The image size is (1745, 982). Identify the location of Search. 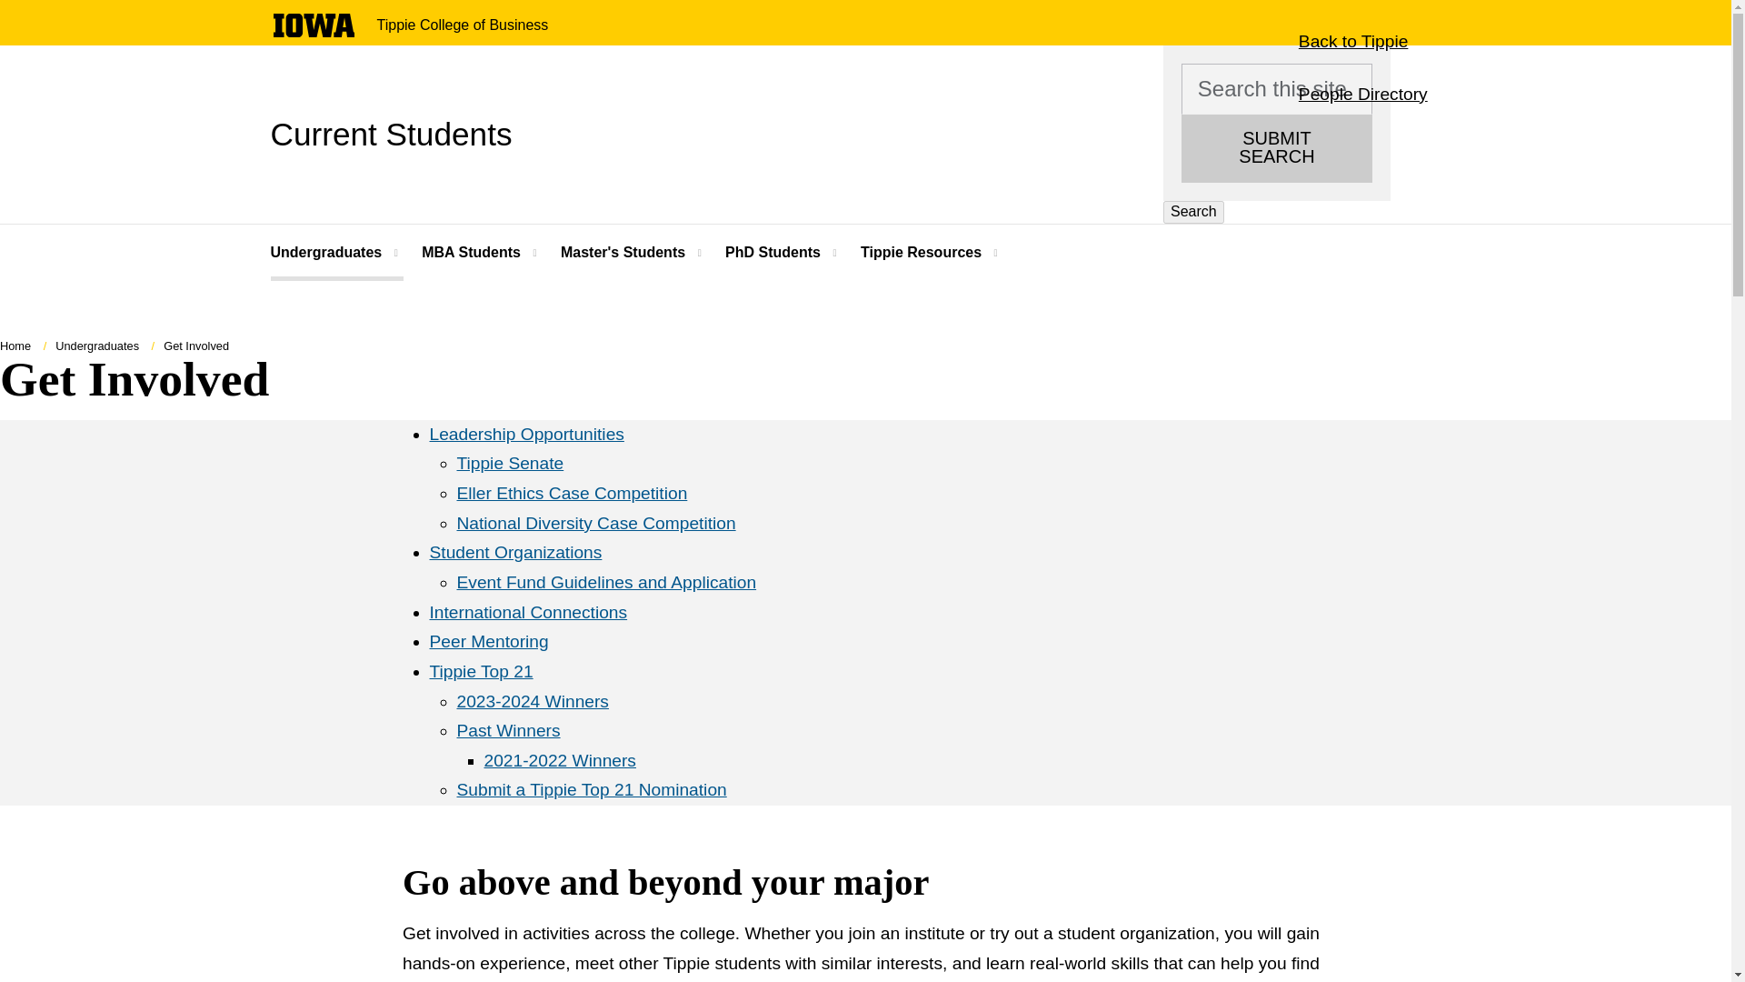
(1194, 212).